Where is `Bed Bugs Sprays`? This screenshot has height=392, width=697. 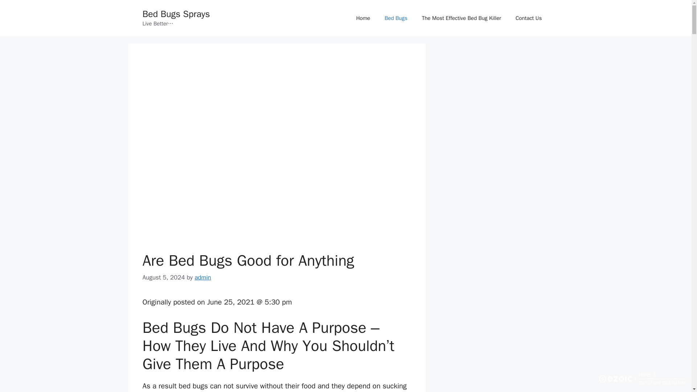
Bed Bugs Sprays is located at coordinates (176, 14).